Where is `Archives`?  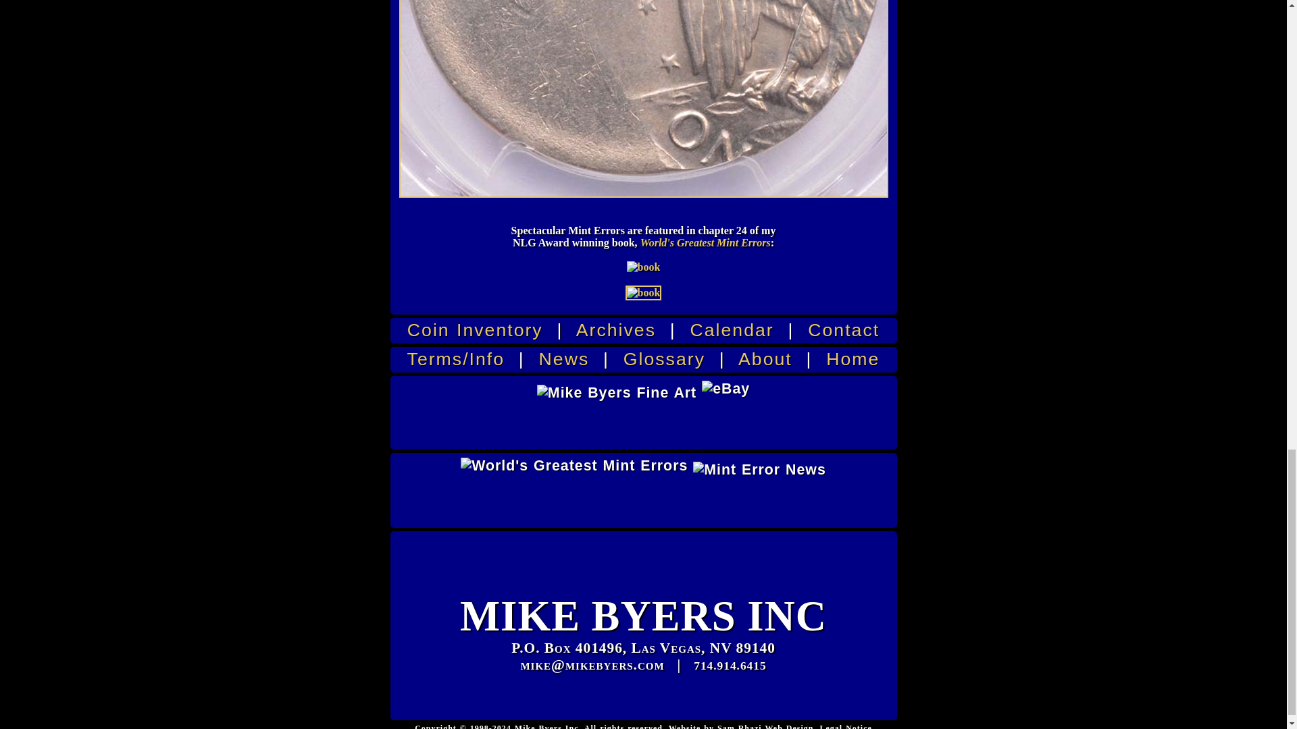 Archives is located at coordinates (616, 330).